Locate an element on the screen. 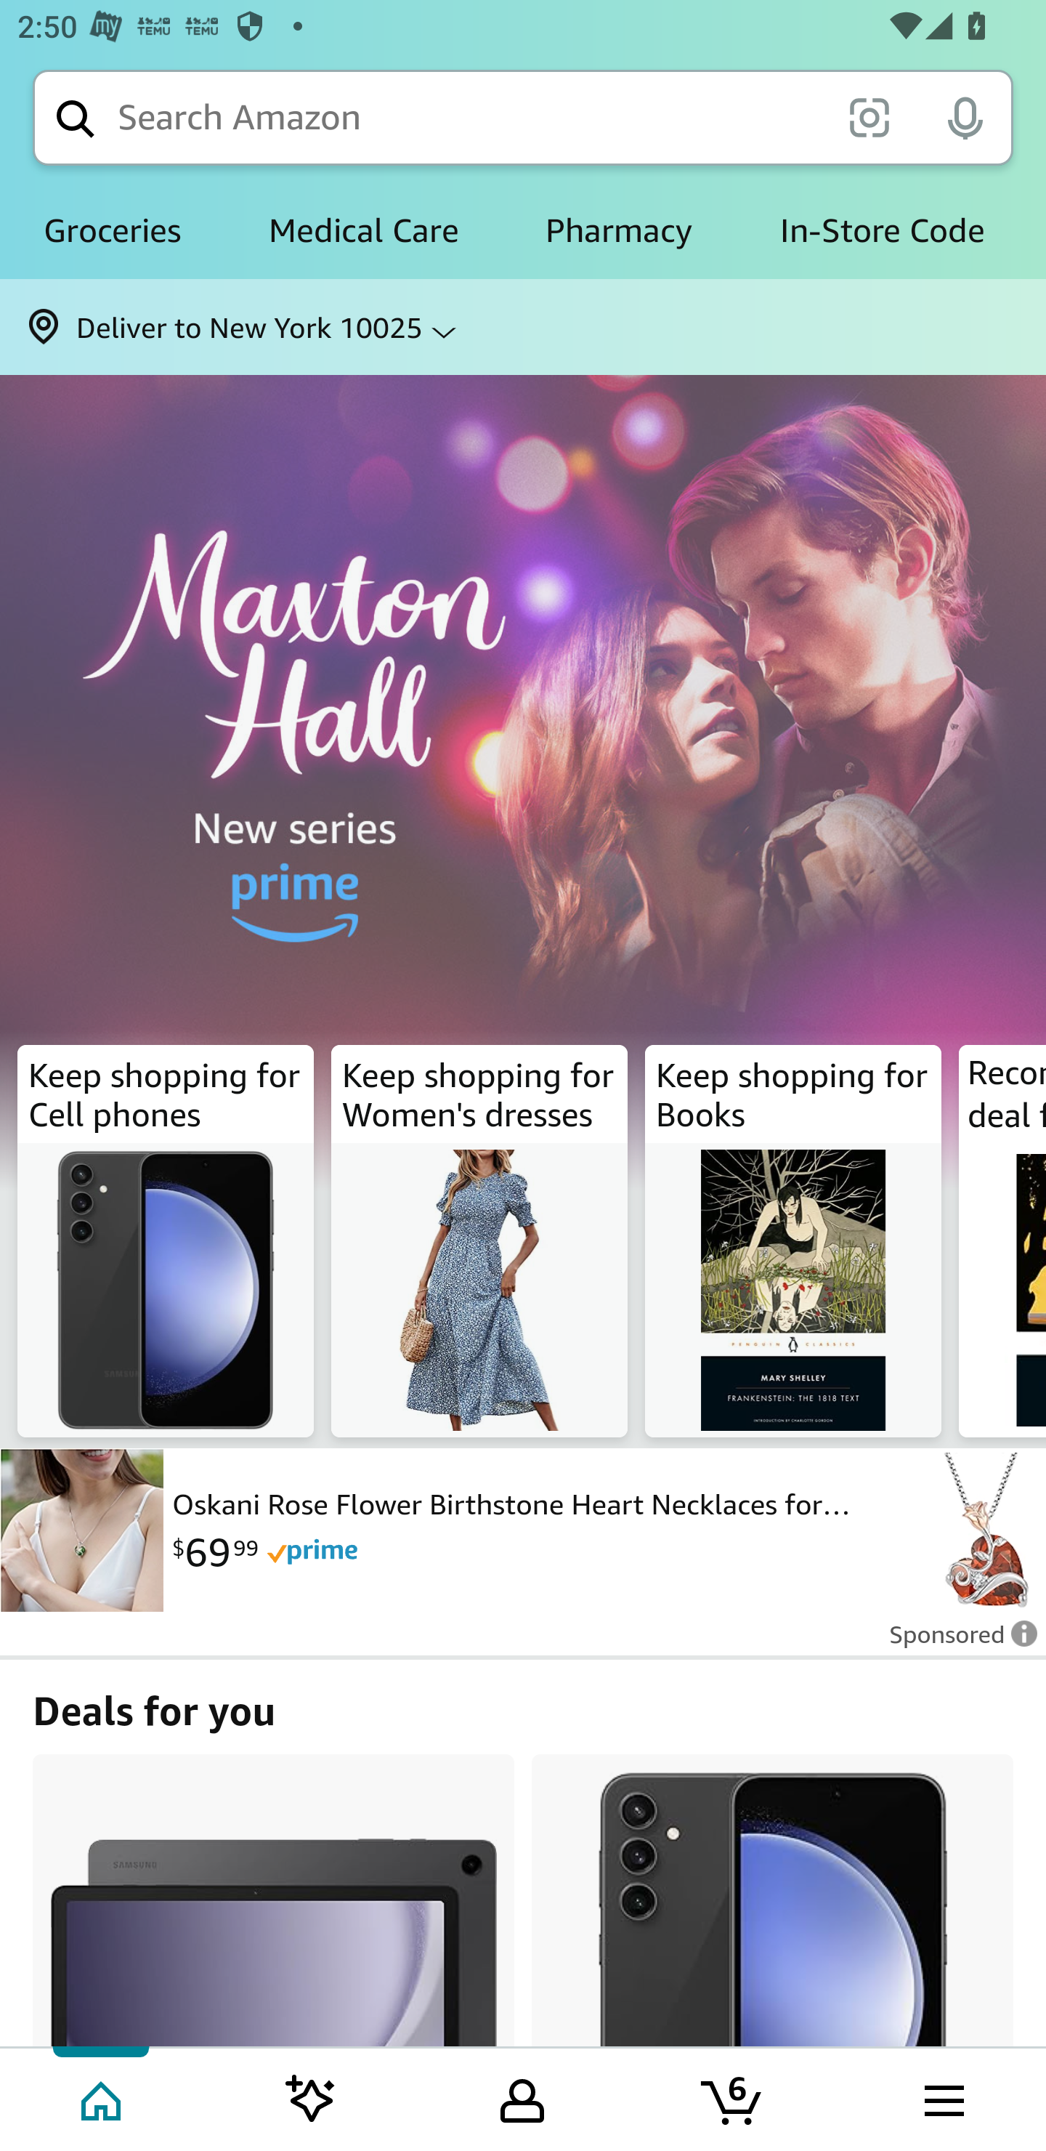 The image size is (1046, 2151). Your Amazon.com Tab 3 of 5 is located at coordinates (522, 2098).